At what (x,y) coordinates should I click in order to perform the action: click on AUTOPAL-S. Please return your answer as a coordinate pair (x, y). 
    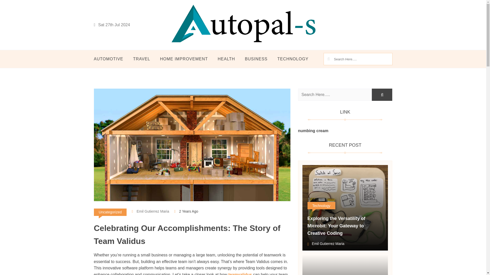
    Looking at the image, I should click on (194, 52).